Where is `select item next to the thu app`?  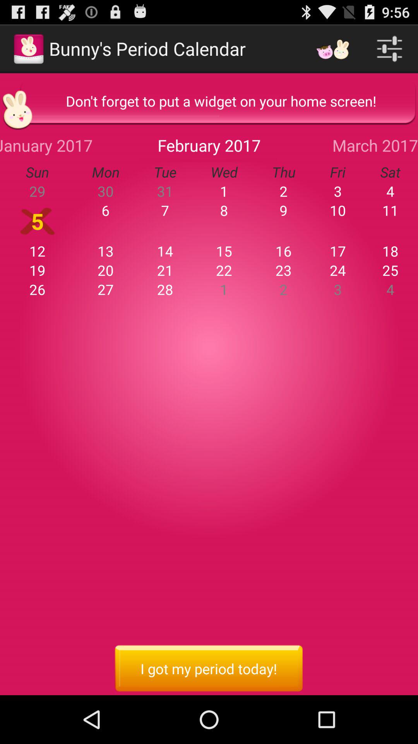 select item next to the thu app is located at coordinates (337, 172).